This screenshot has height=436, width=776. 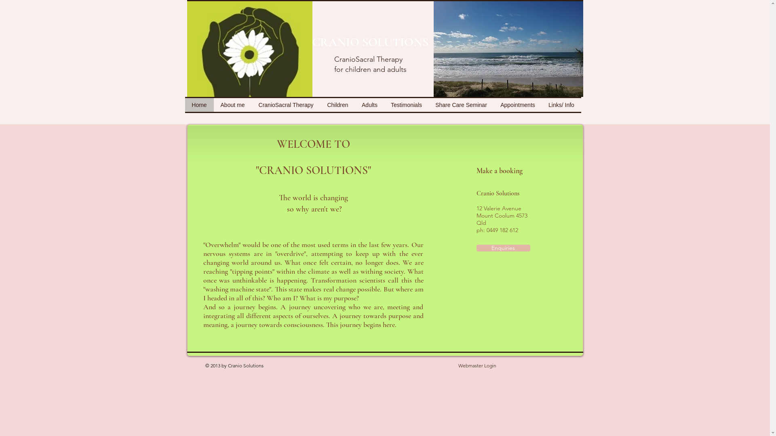 I want to click on Links/ Info, so click(x=561, y=105).